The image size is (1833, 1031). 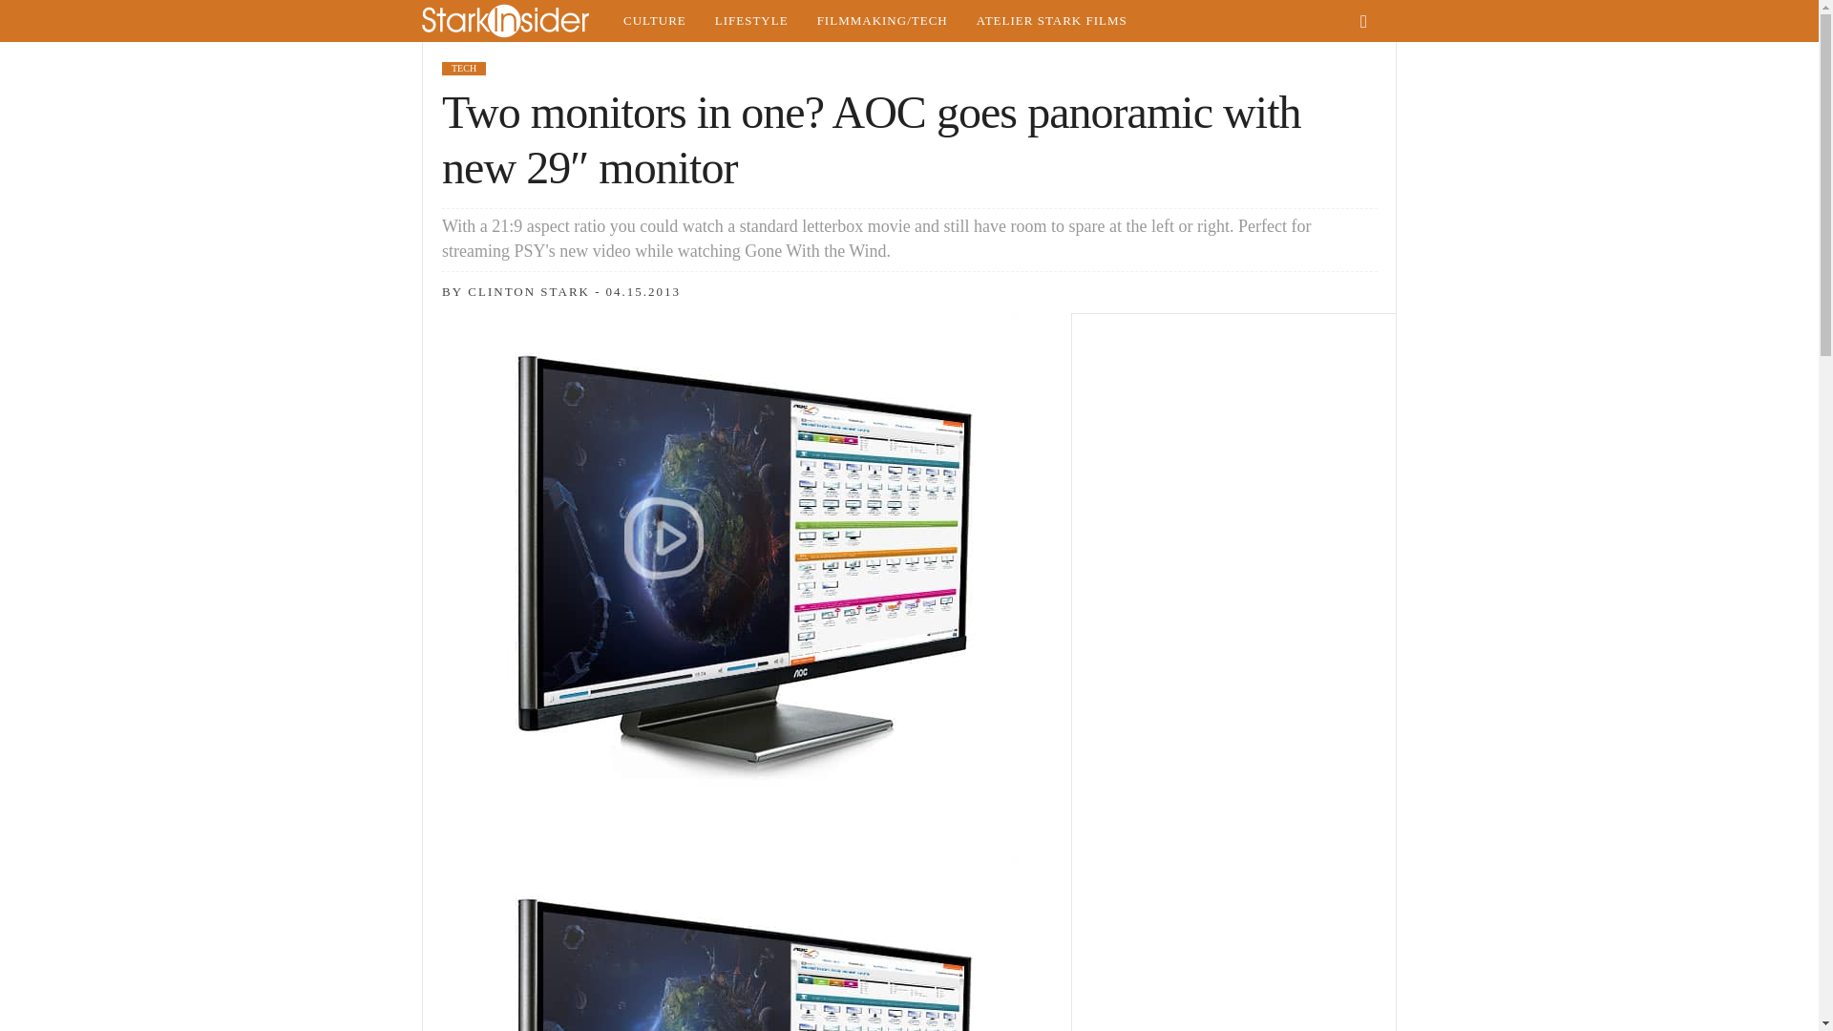 I want to click on Indie film, music, arts in San Francisco and Silicon Valley, so click(x=654, y=21).